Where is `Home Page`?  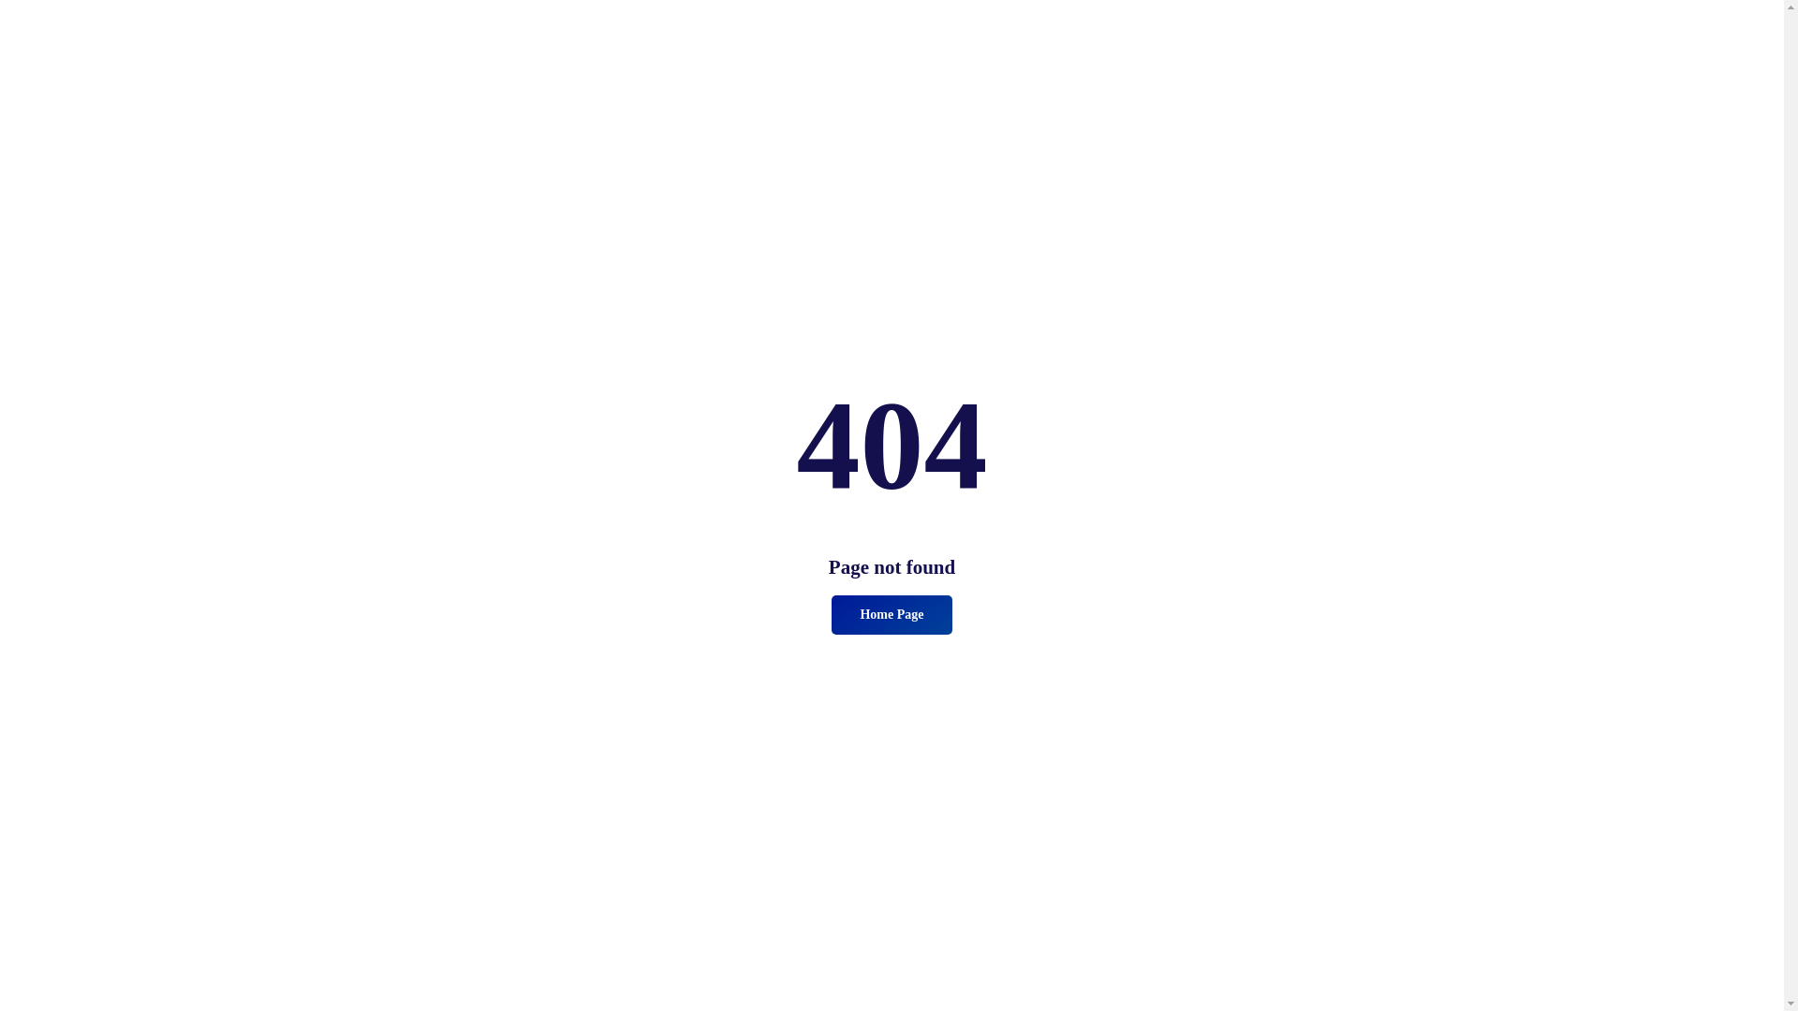 Home Page is located at coordinates (892, 615).